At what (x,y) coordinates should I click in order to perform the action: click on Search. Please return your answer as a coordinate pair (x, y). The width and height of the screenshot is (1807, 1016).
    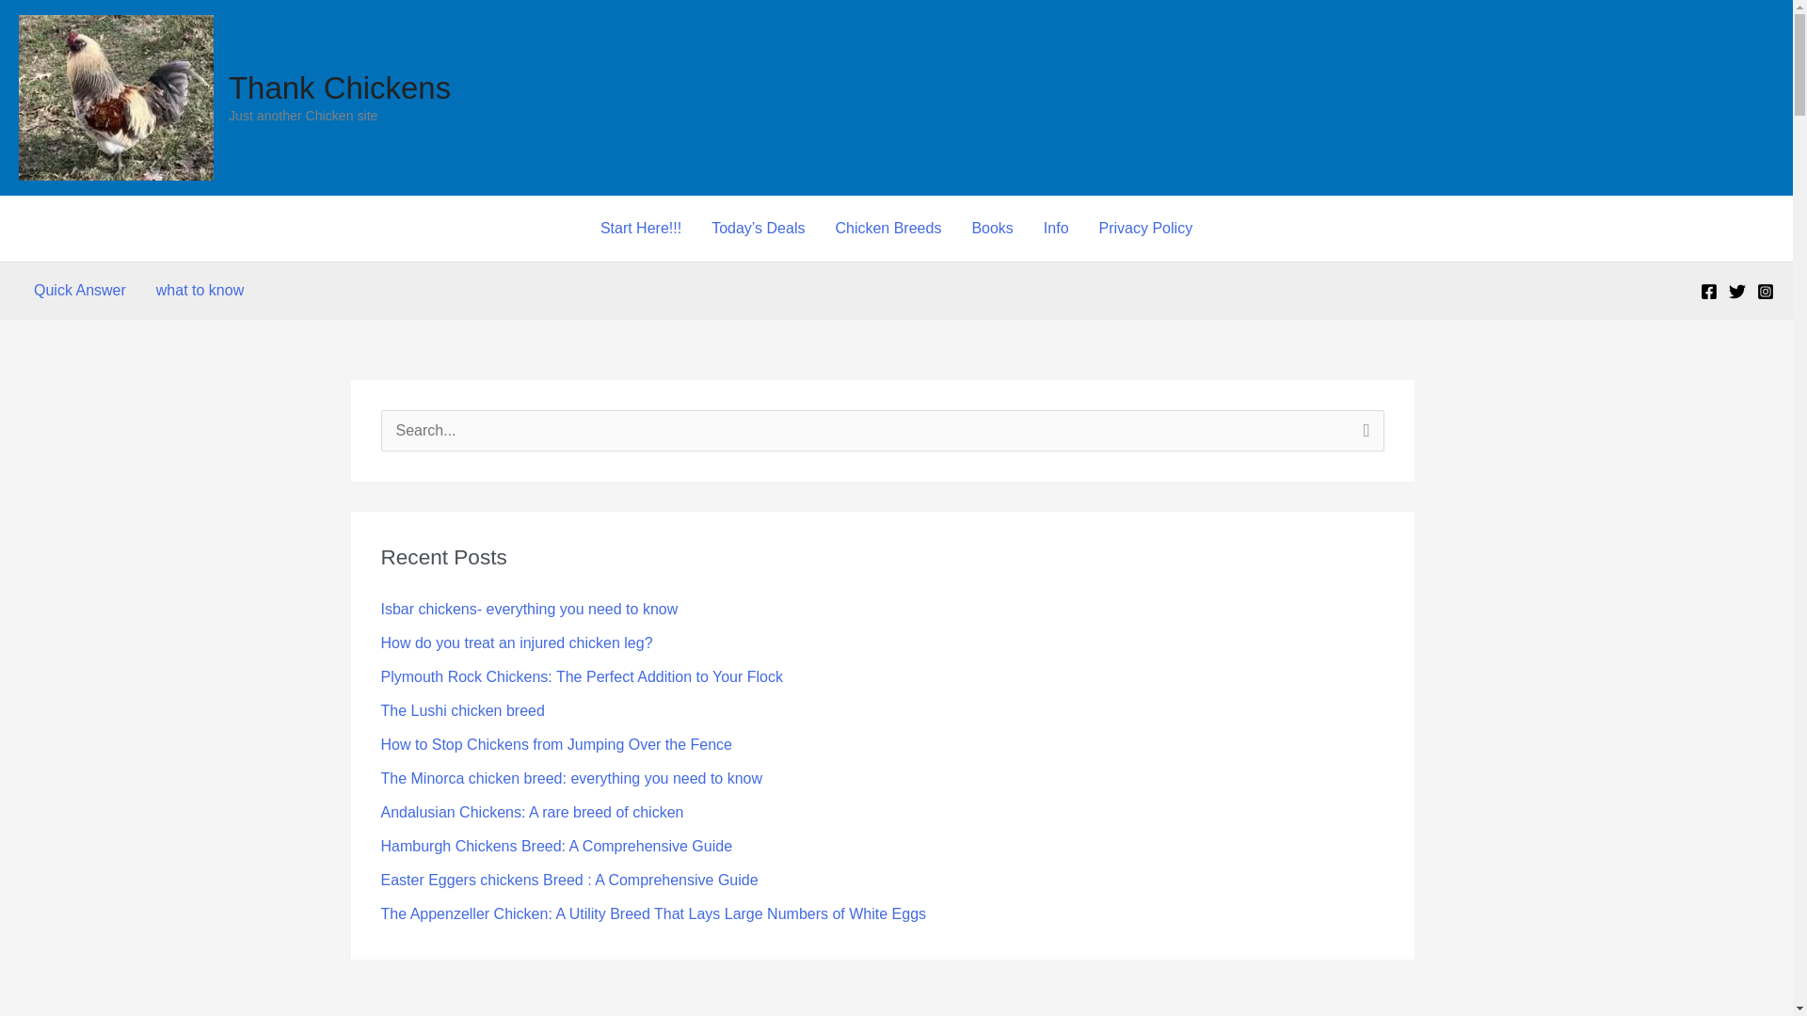
    Looking at the image, I should click on (1363, 437).